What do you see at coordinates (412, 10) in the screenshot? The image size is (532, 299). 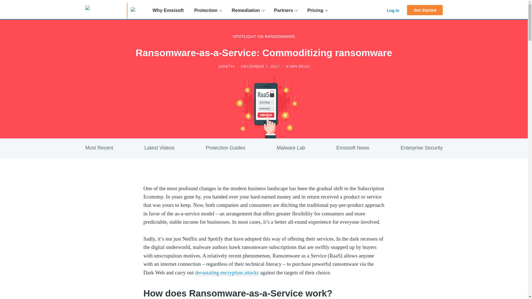 I see `MyEmsisoft Login` at bounding box center [412, 10].